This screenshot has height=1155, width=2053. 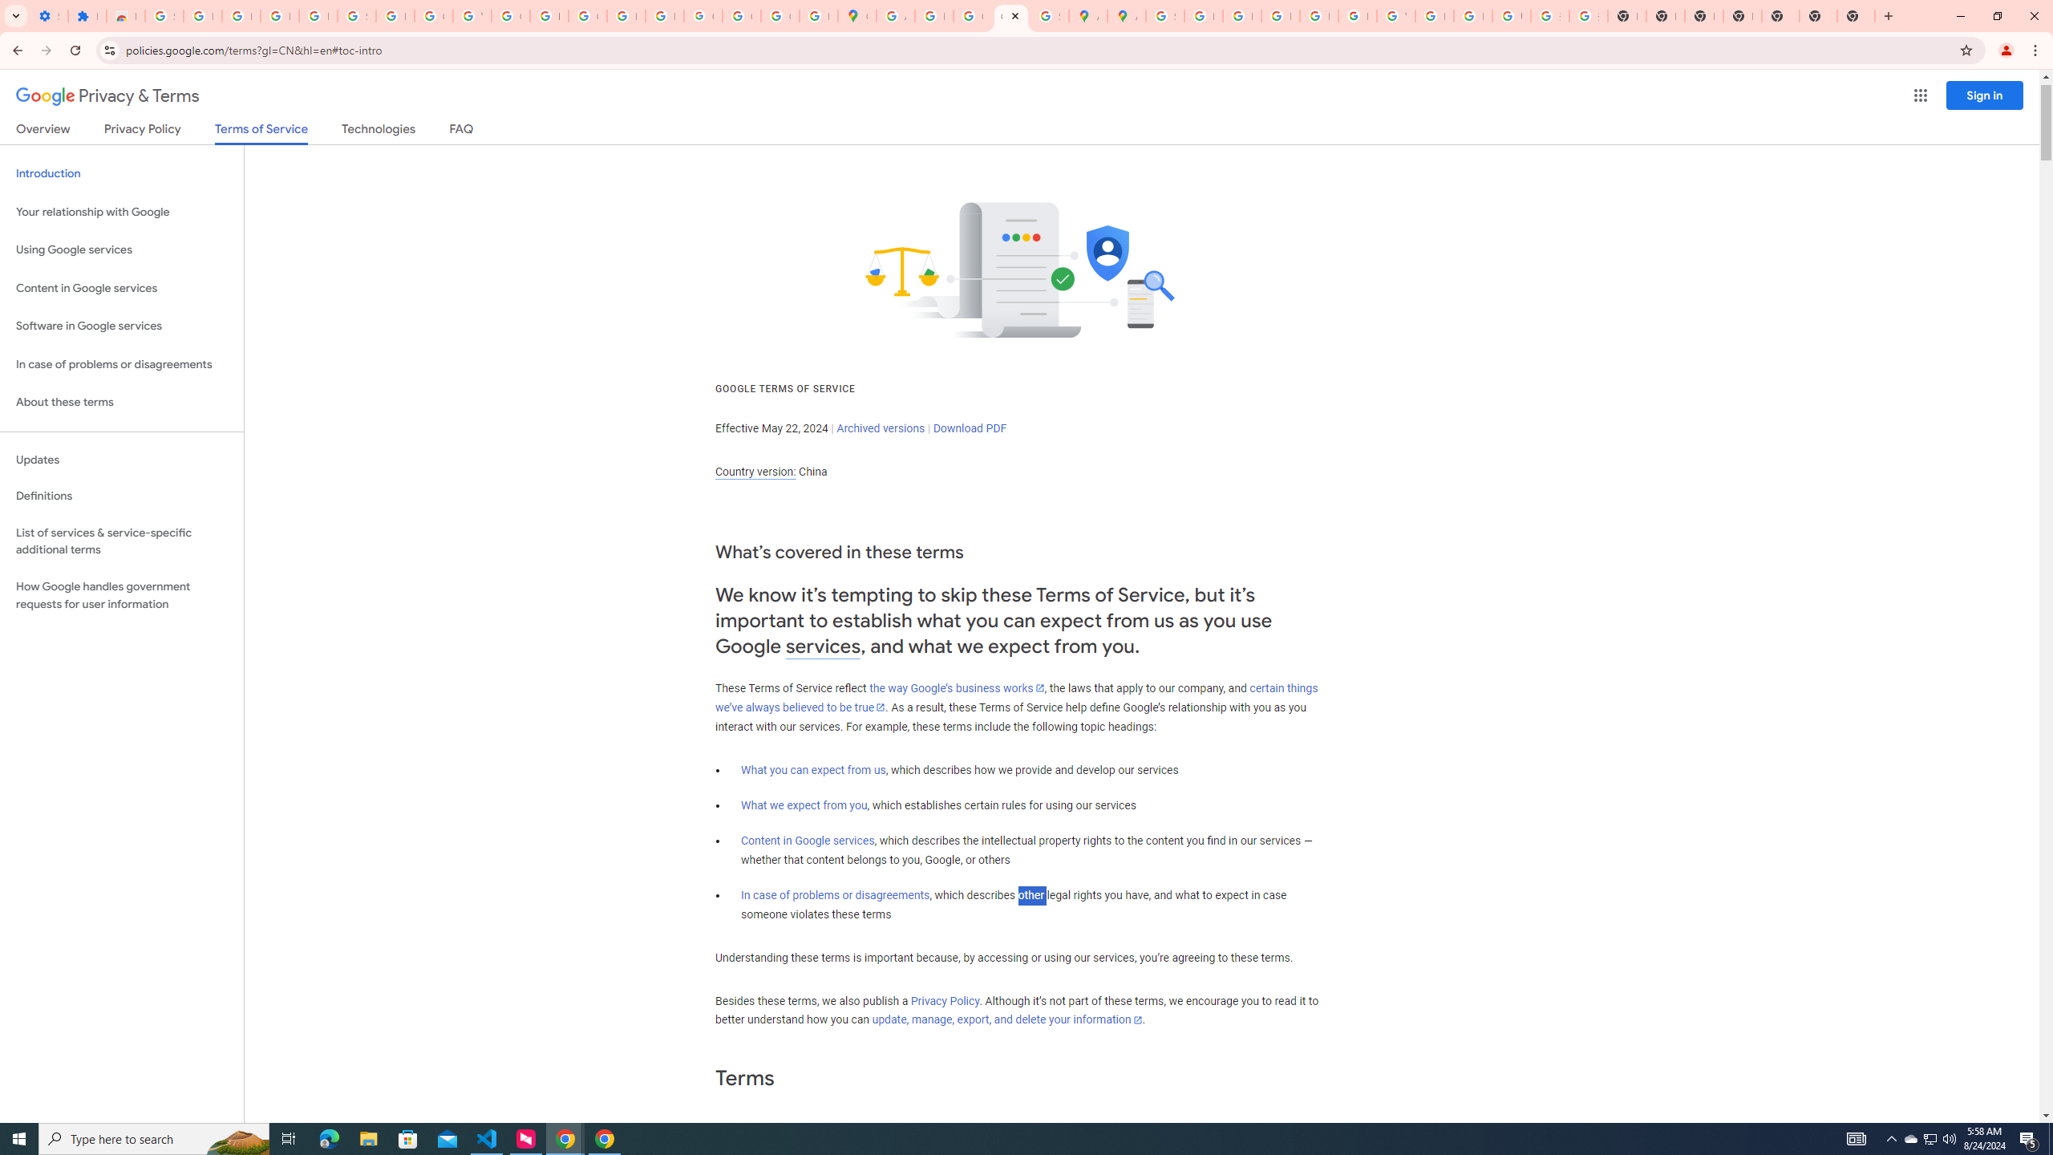 I want to click on What we expect from you, so click(x=804, y=805).